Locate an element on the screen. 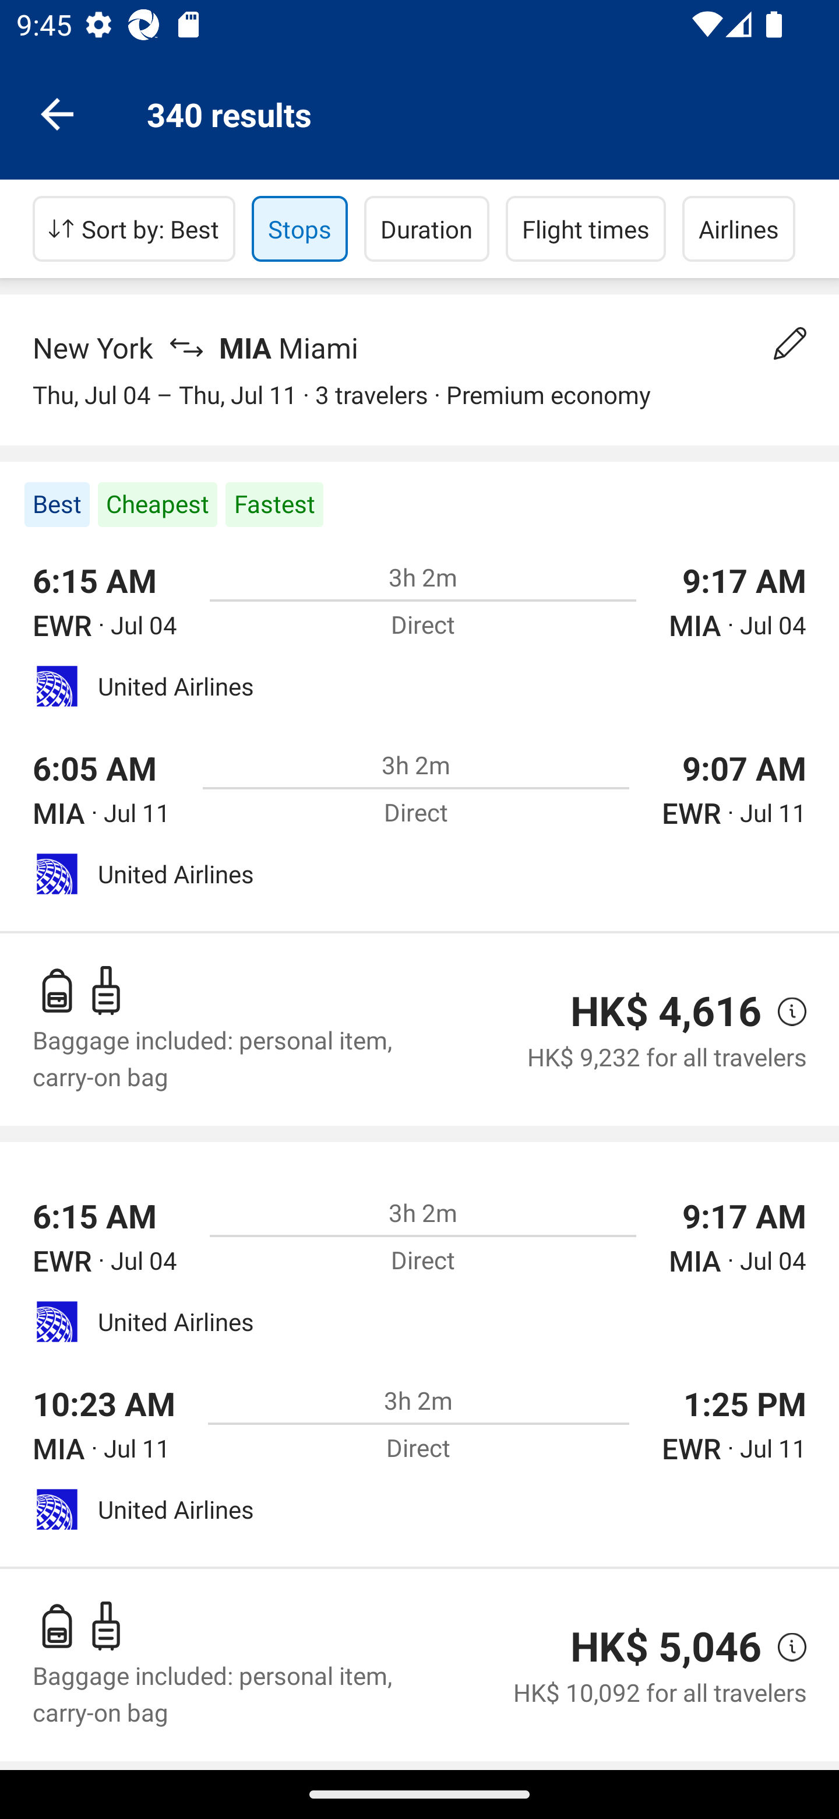 The width and height of the screenshot is (839, 1819). Duration is located at coordinates (426, 229).